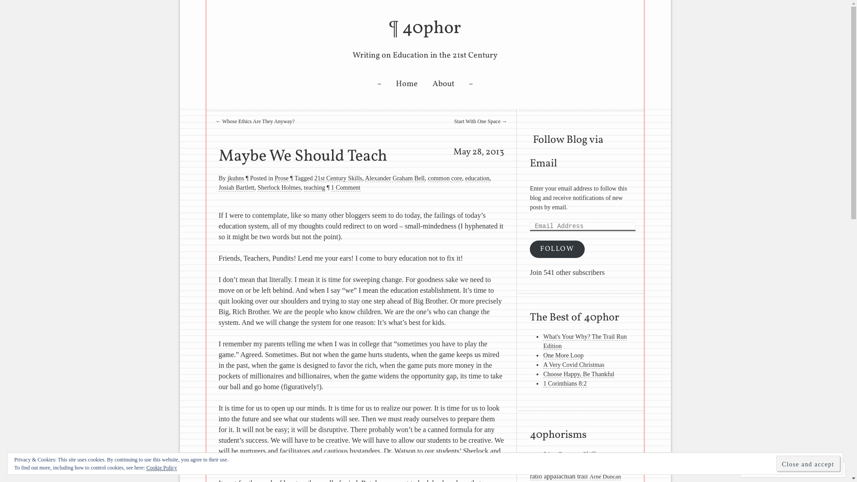  I want to click on Skip to content, so click(234, 83).